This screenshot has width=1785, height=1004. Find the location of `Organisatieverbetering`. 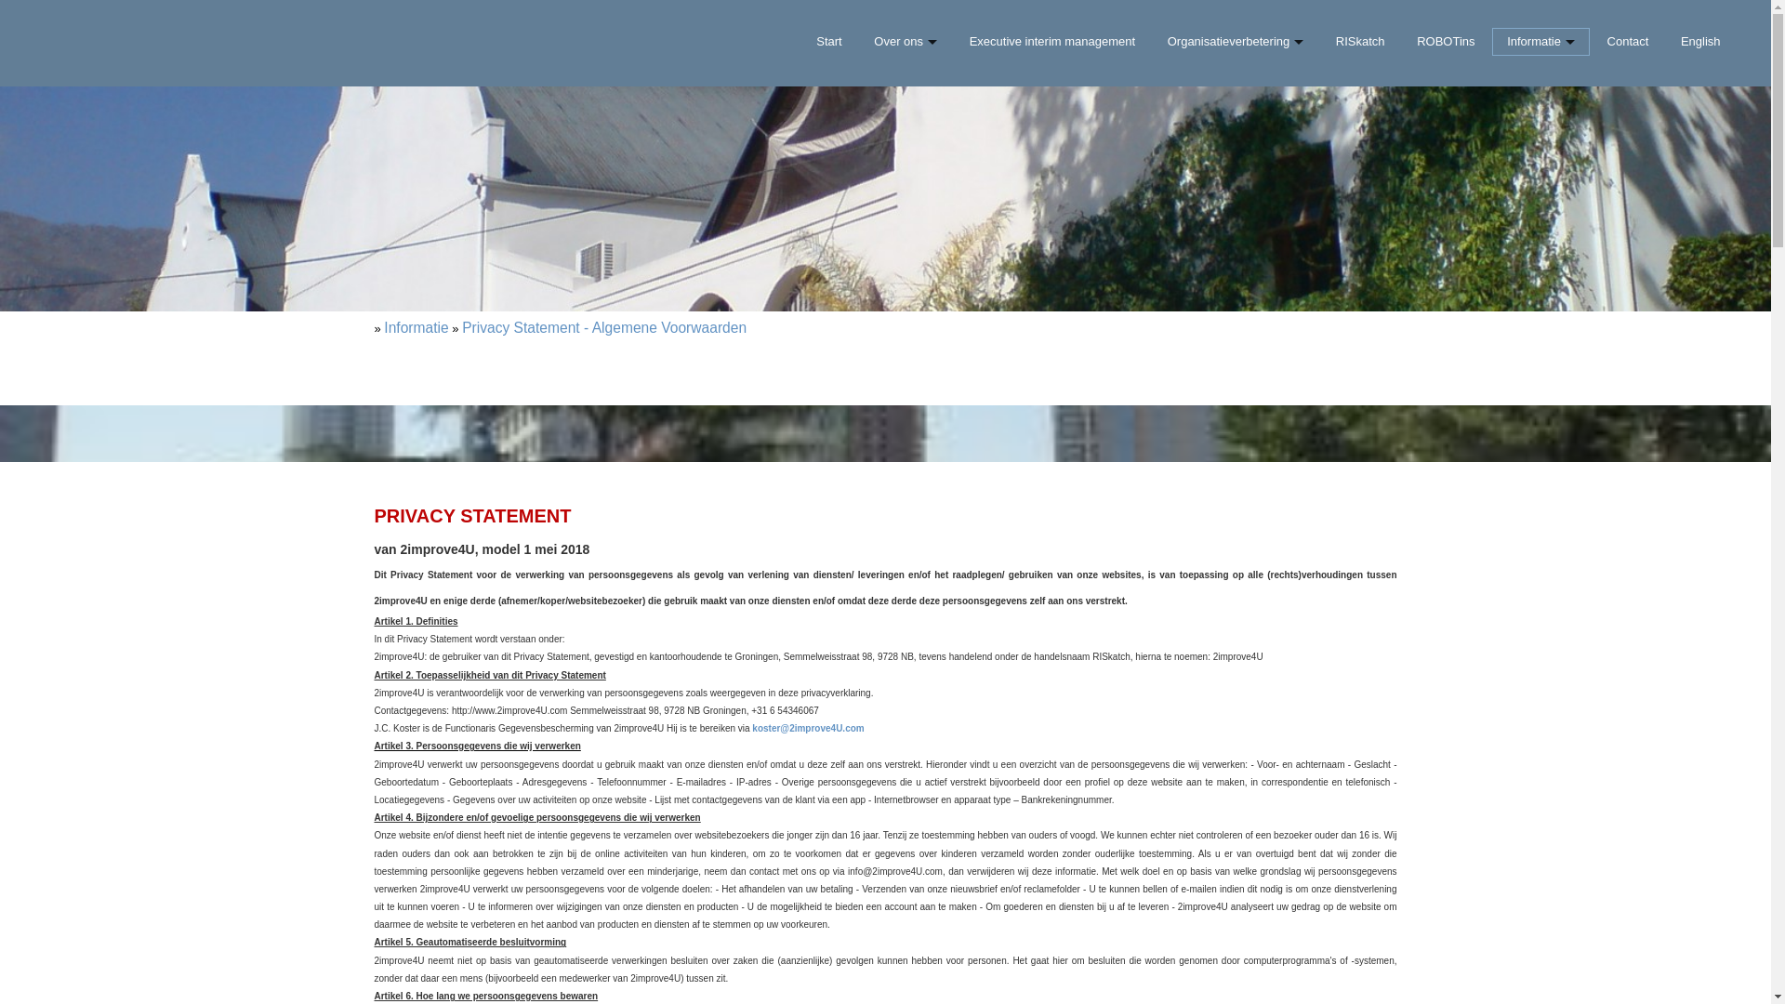

Organisatieverbetering is located at coordinates (1235, 42).